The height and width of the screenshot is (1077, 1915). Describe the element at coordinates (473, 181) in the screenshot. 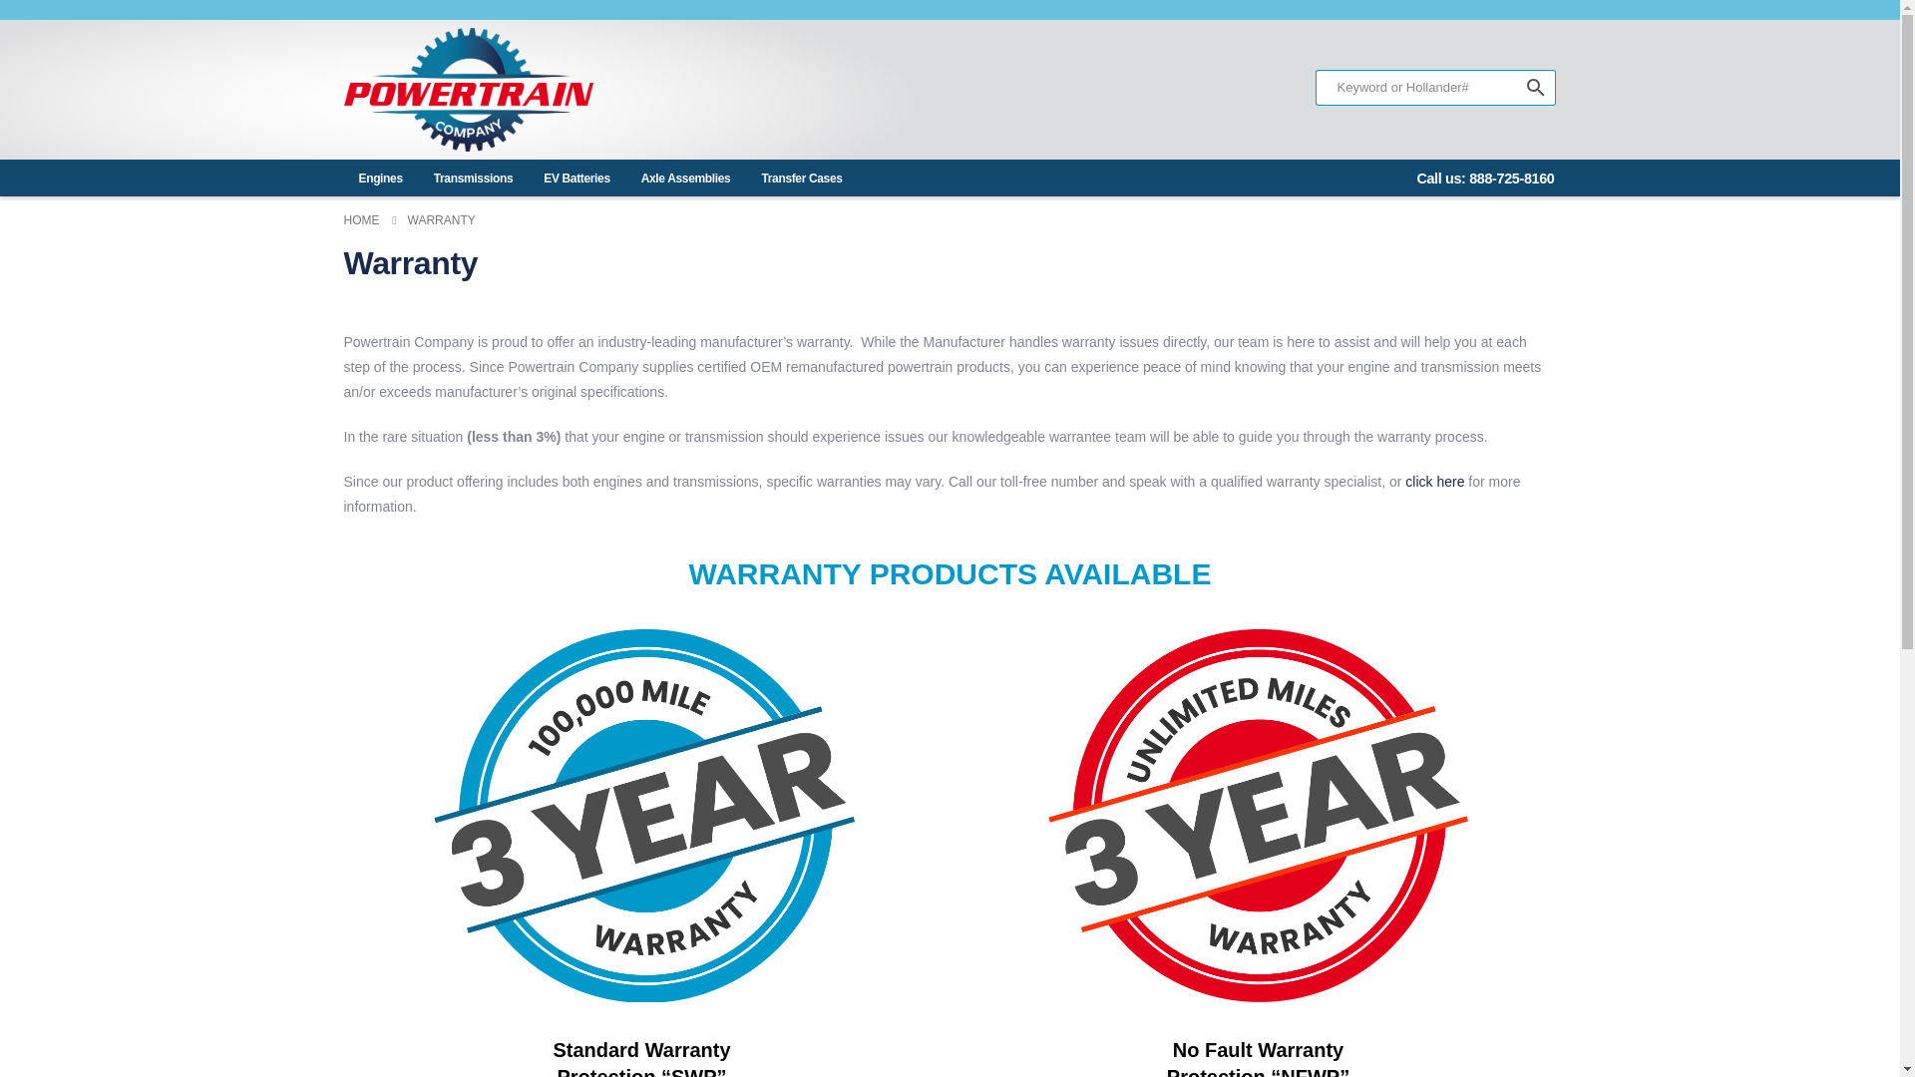

I see `Transmissions` at that location.